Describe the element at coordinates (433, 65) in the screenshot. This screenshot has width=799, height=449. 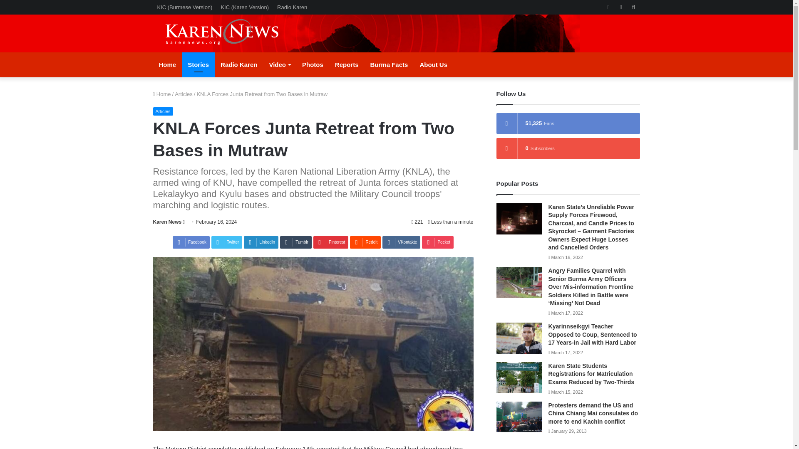
I see `About Us` at that location.